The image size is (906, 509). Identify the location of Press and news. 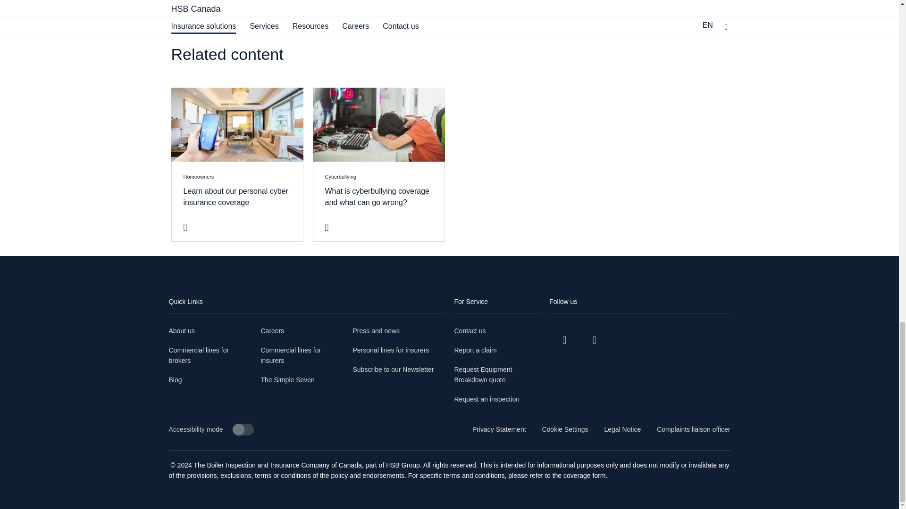
(287, 381).